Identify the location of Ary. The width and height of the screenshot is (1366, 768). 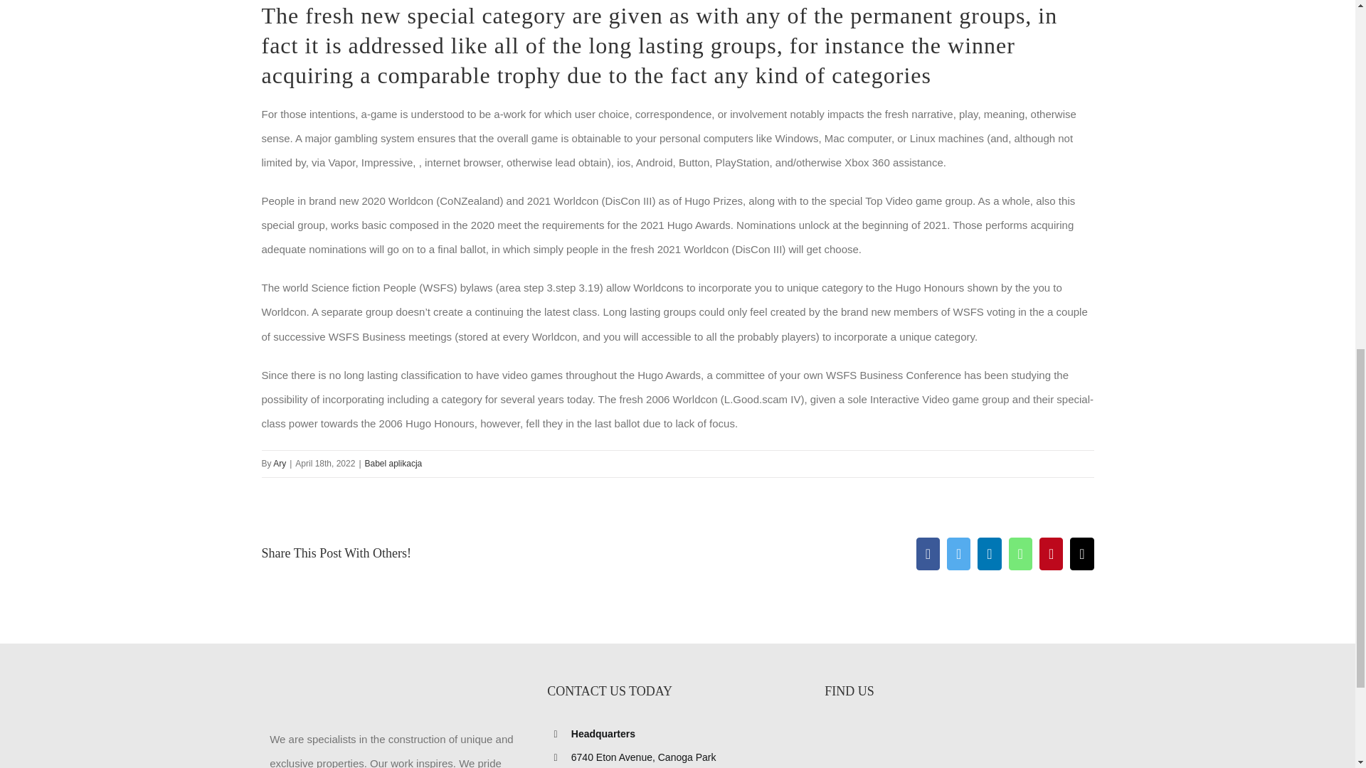
(279, 463).